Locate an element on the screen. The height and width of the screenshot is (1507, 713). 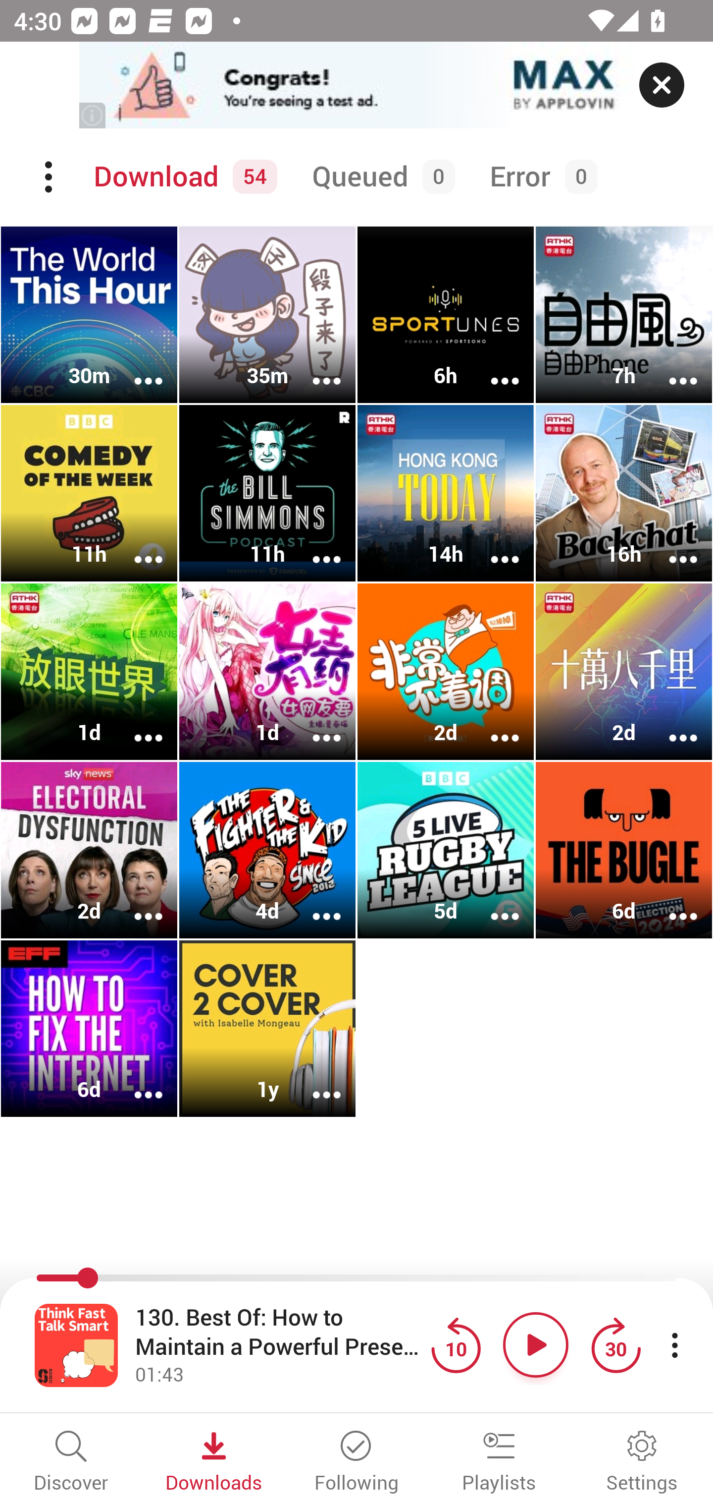
(i) is located at coordinates (93, 115).